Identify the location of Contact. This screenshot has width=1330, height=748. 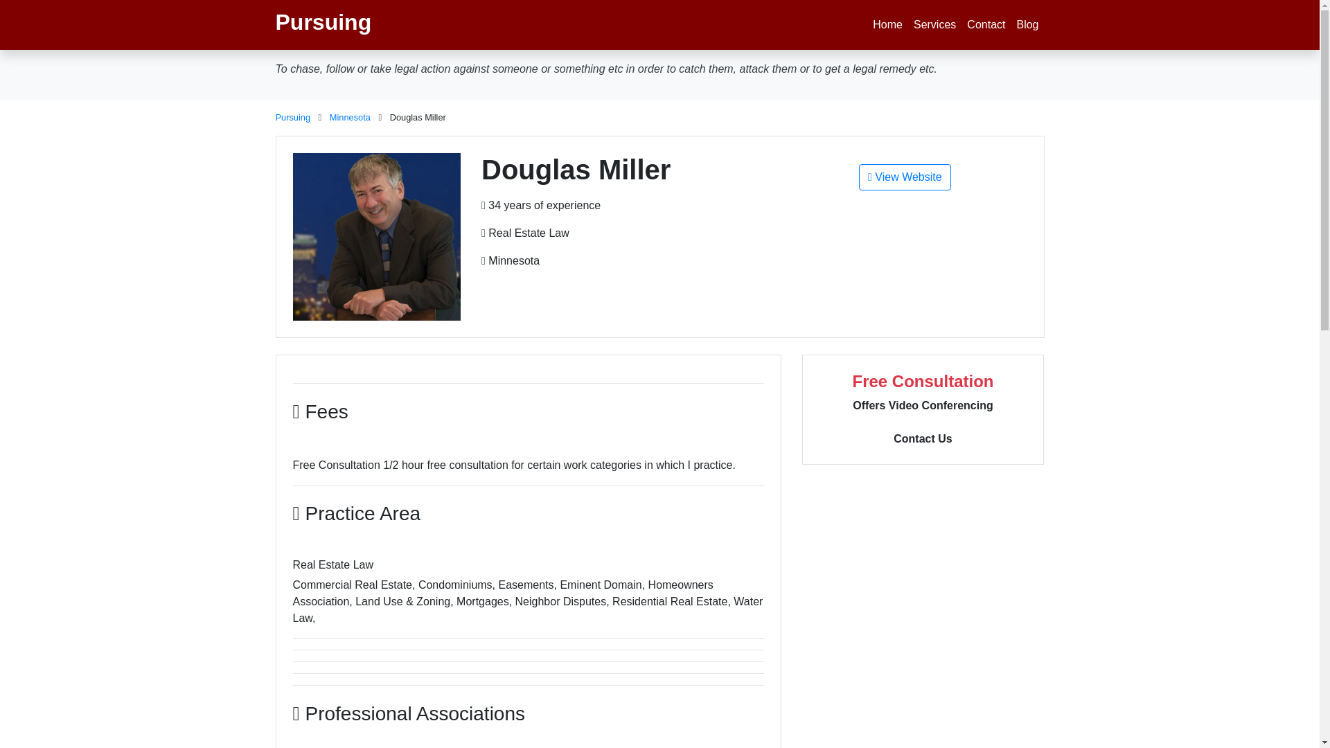
(986, 25).